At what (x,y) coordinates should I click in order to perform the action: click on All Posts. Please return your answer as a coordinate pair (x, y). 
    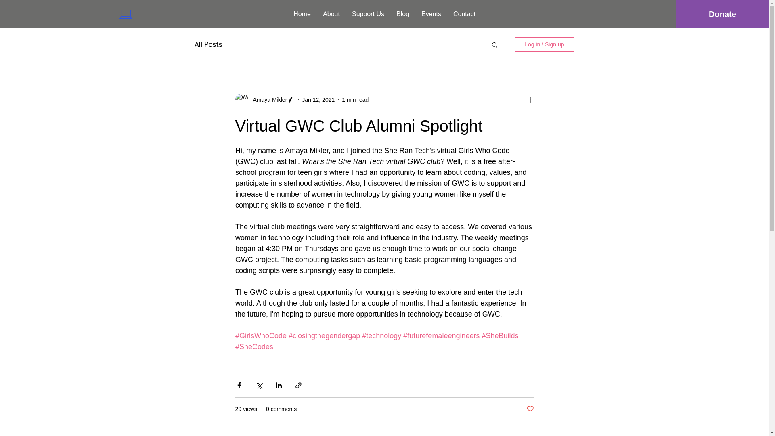
    Looking at the image, I should click on (208, 44).